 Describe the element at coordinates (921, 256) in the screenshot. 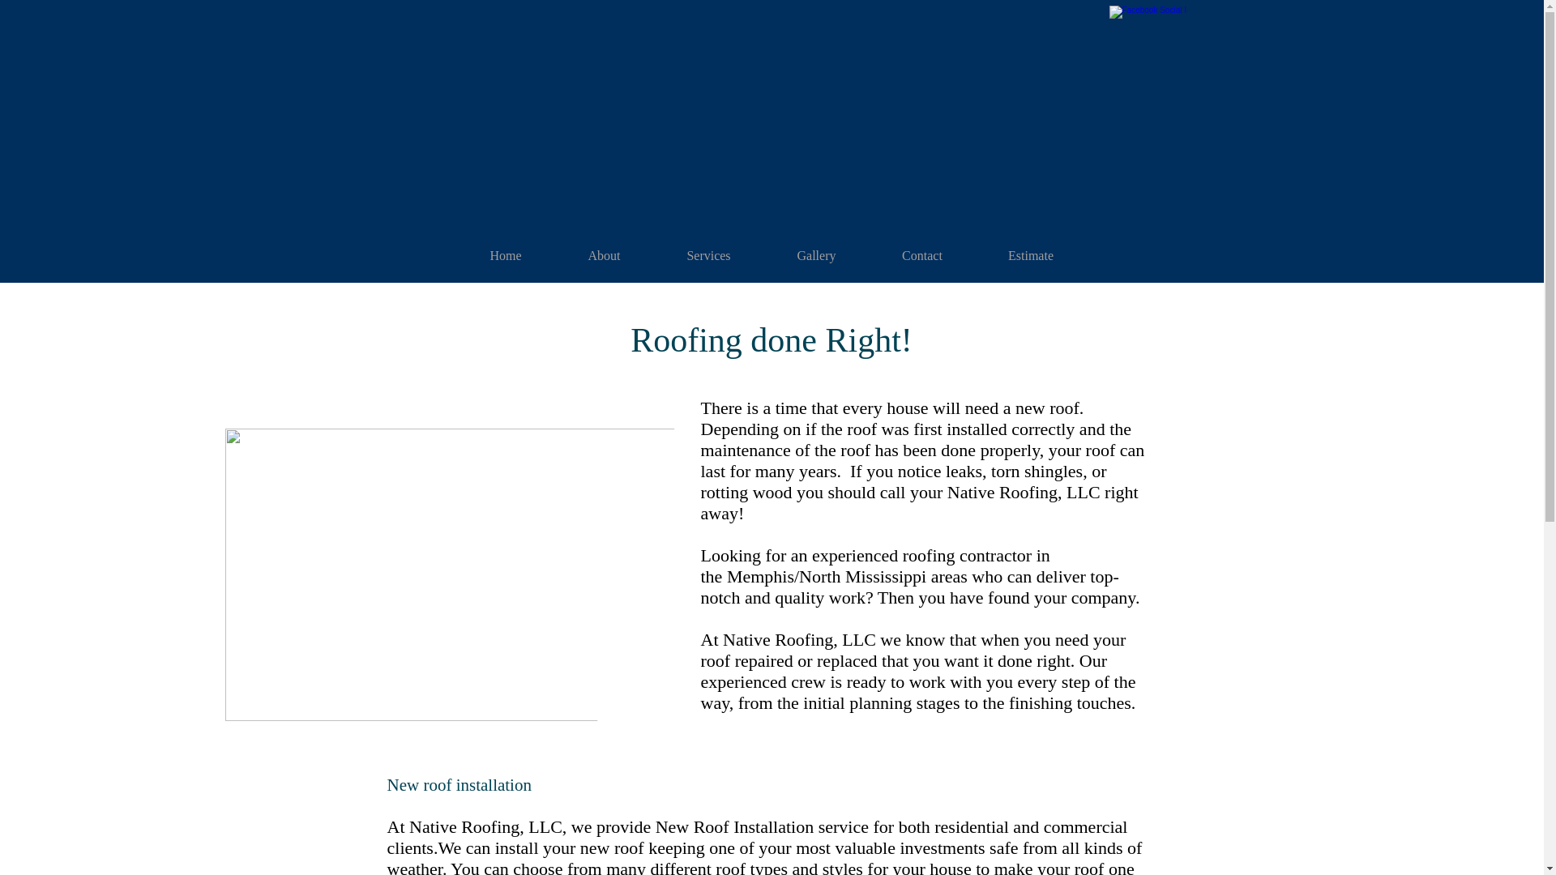

I see `Contact` at that location.